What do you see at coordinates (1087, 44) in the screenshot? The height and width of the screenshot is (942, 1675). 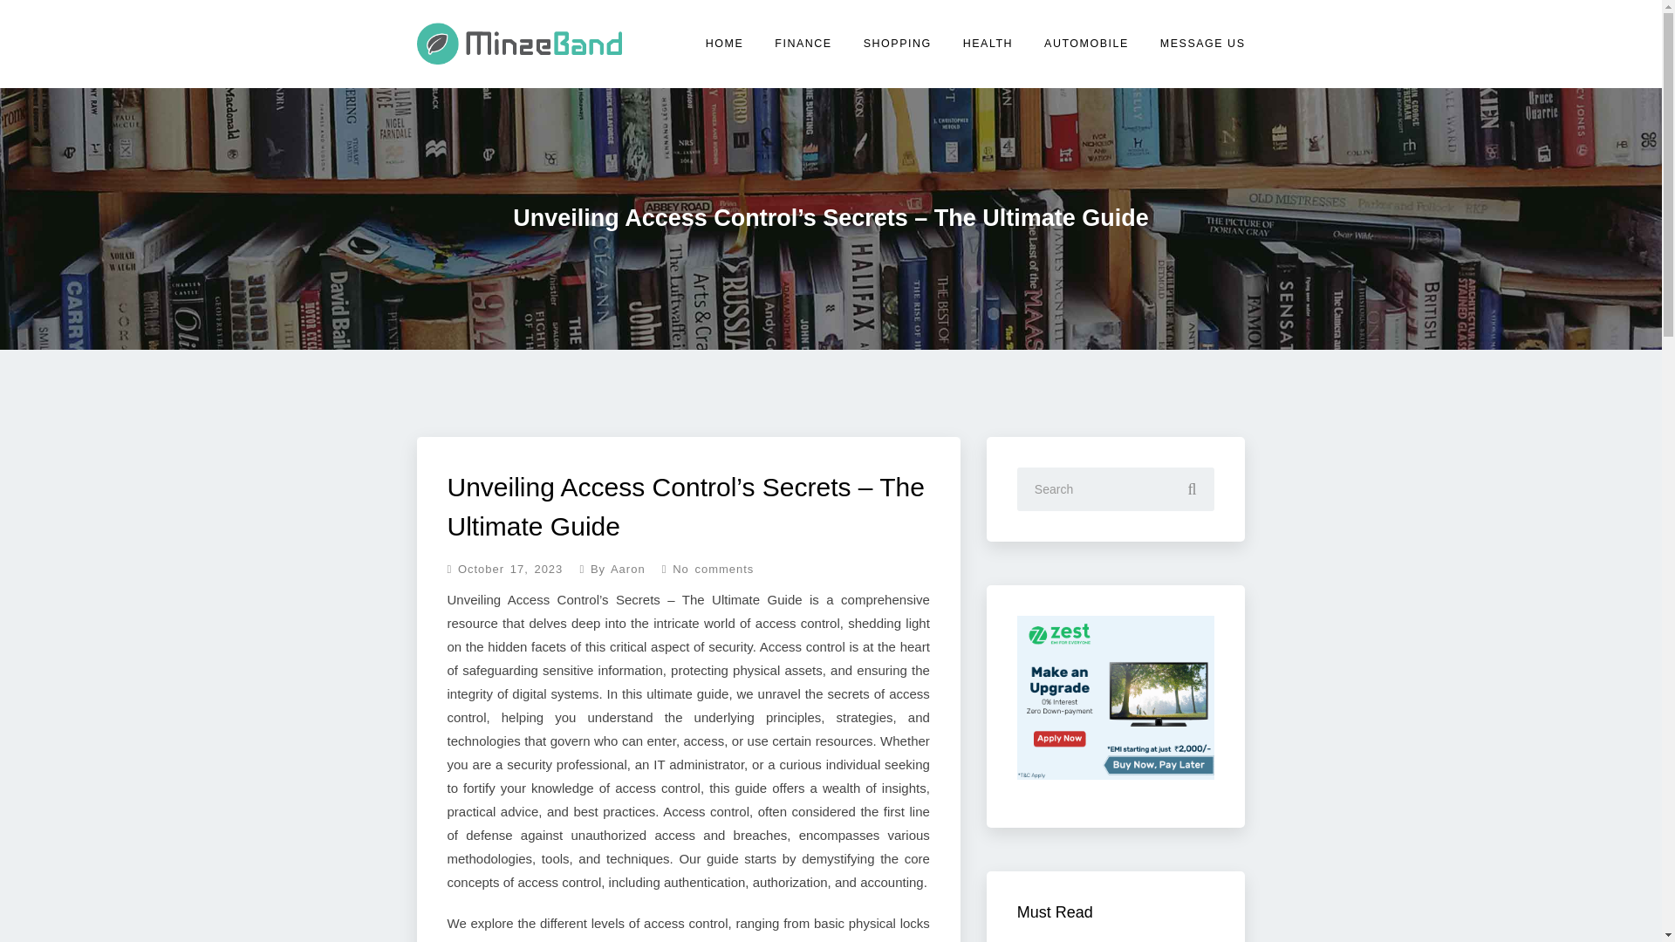 I see `AUTOMOBILE` at bounding box center [1087, 44].